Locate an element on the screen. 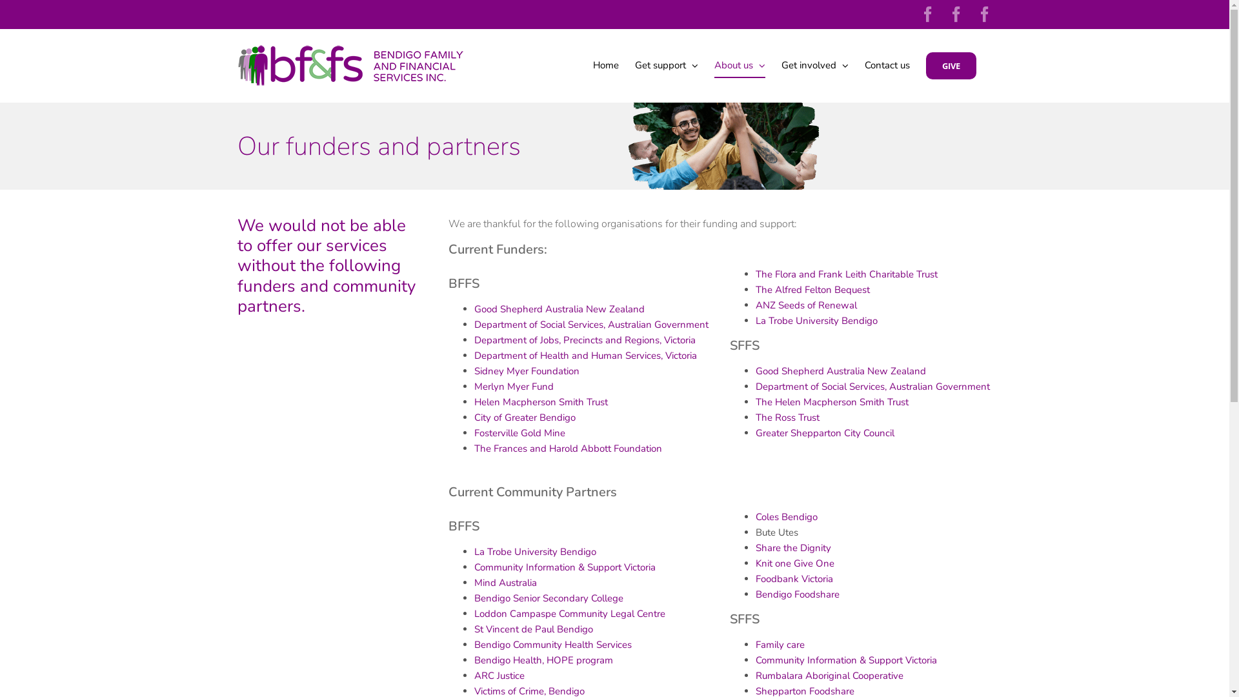 This screenshot has height=697, width=1239. The Ross Trust is located at coordinates (787, 418).